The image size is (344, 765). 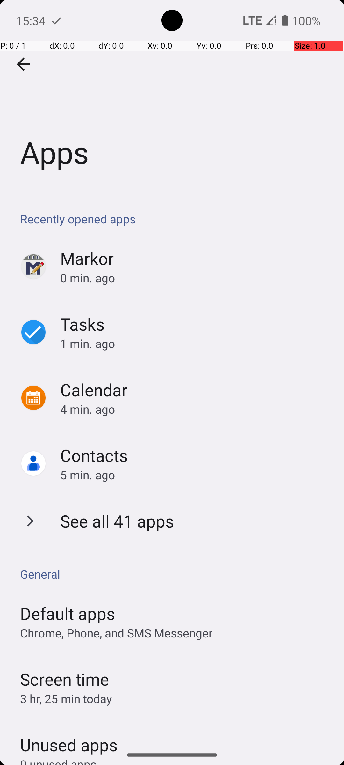 I want to click on 0 min. ago, so click(x=196, y=278).